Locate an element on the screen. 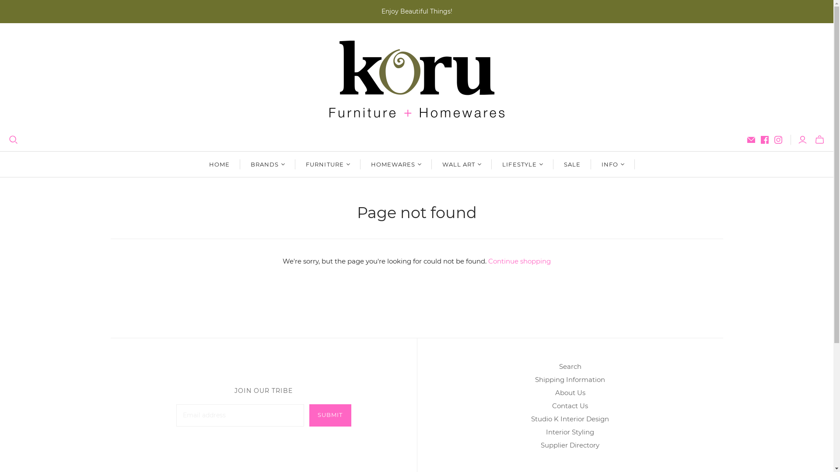  Shipping Information is located at coordinates (570, 379).